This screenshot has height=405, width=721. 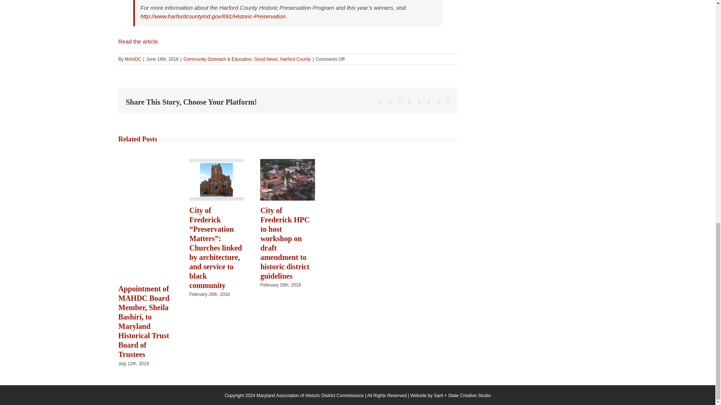 I want to click on Good News, so click(x=266, y=59).